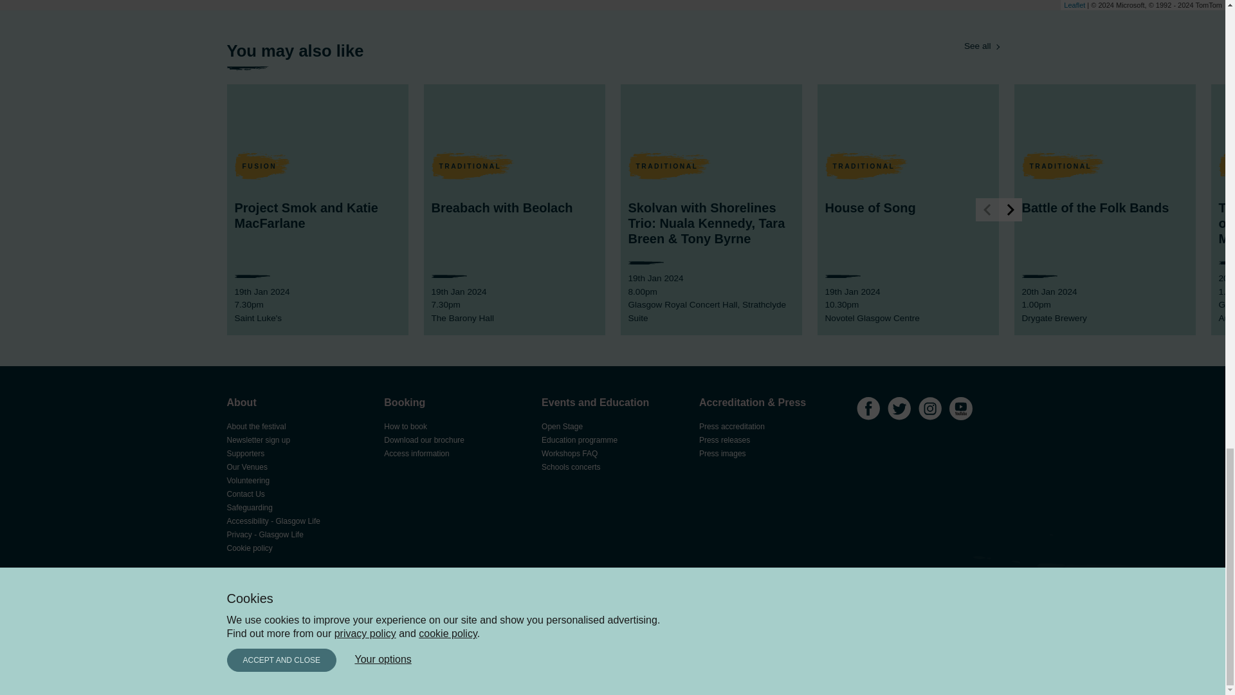  Describe the element at coordinates (868, 410) in the screenshot. I see `Celtic Connections Facebook, opens in a new window` at that location.